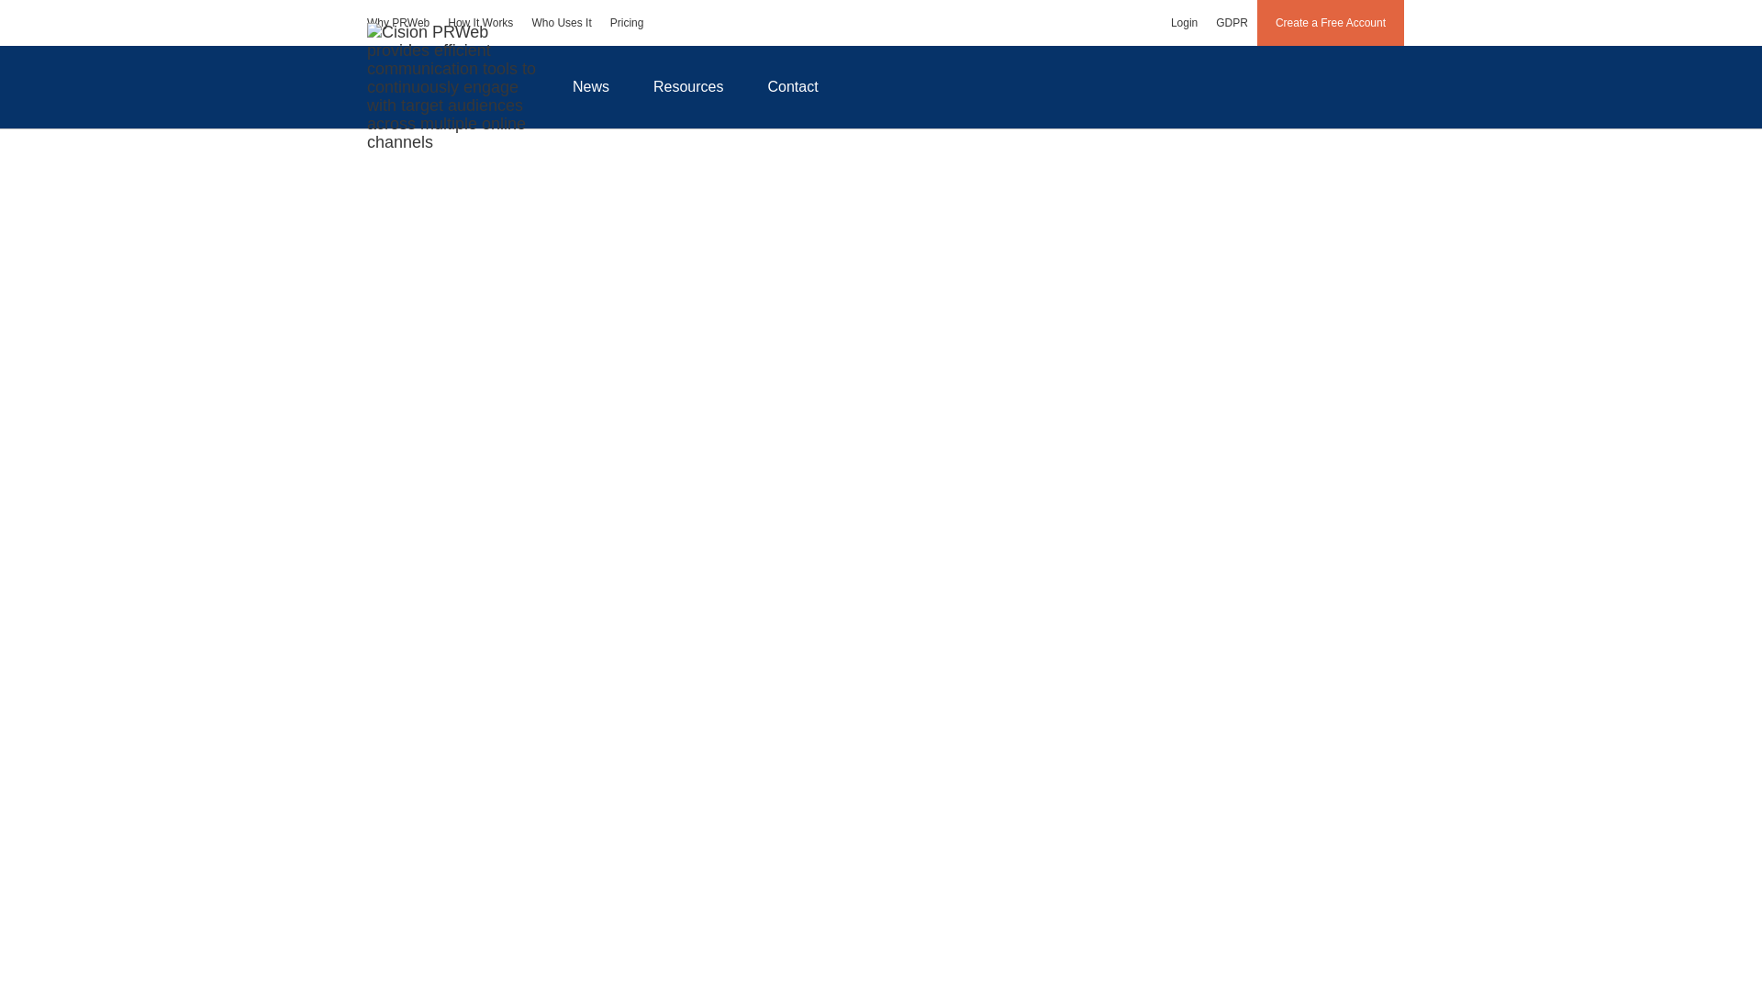  Describe the element at coordinates (480, 22) in the screenshot. I see `How It Works` at that location.